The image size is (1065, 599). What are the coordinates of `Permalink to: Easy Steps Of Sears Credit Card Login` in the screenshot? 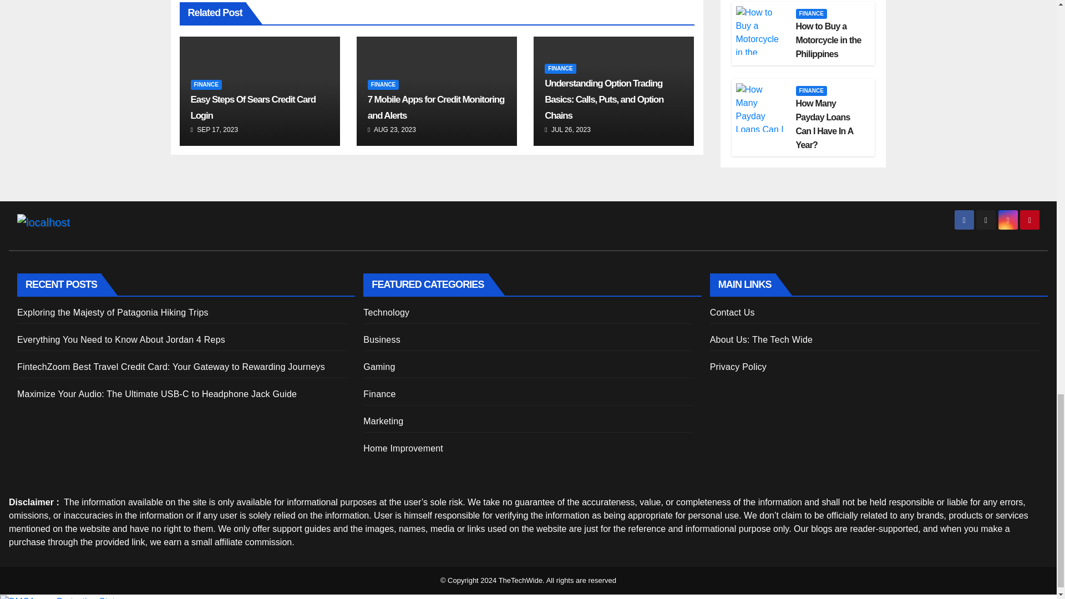 It's located at (253, 108).